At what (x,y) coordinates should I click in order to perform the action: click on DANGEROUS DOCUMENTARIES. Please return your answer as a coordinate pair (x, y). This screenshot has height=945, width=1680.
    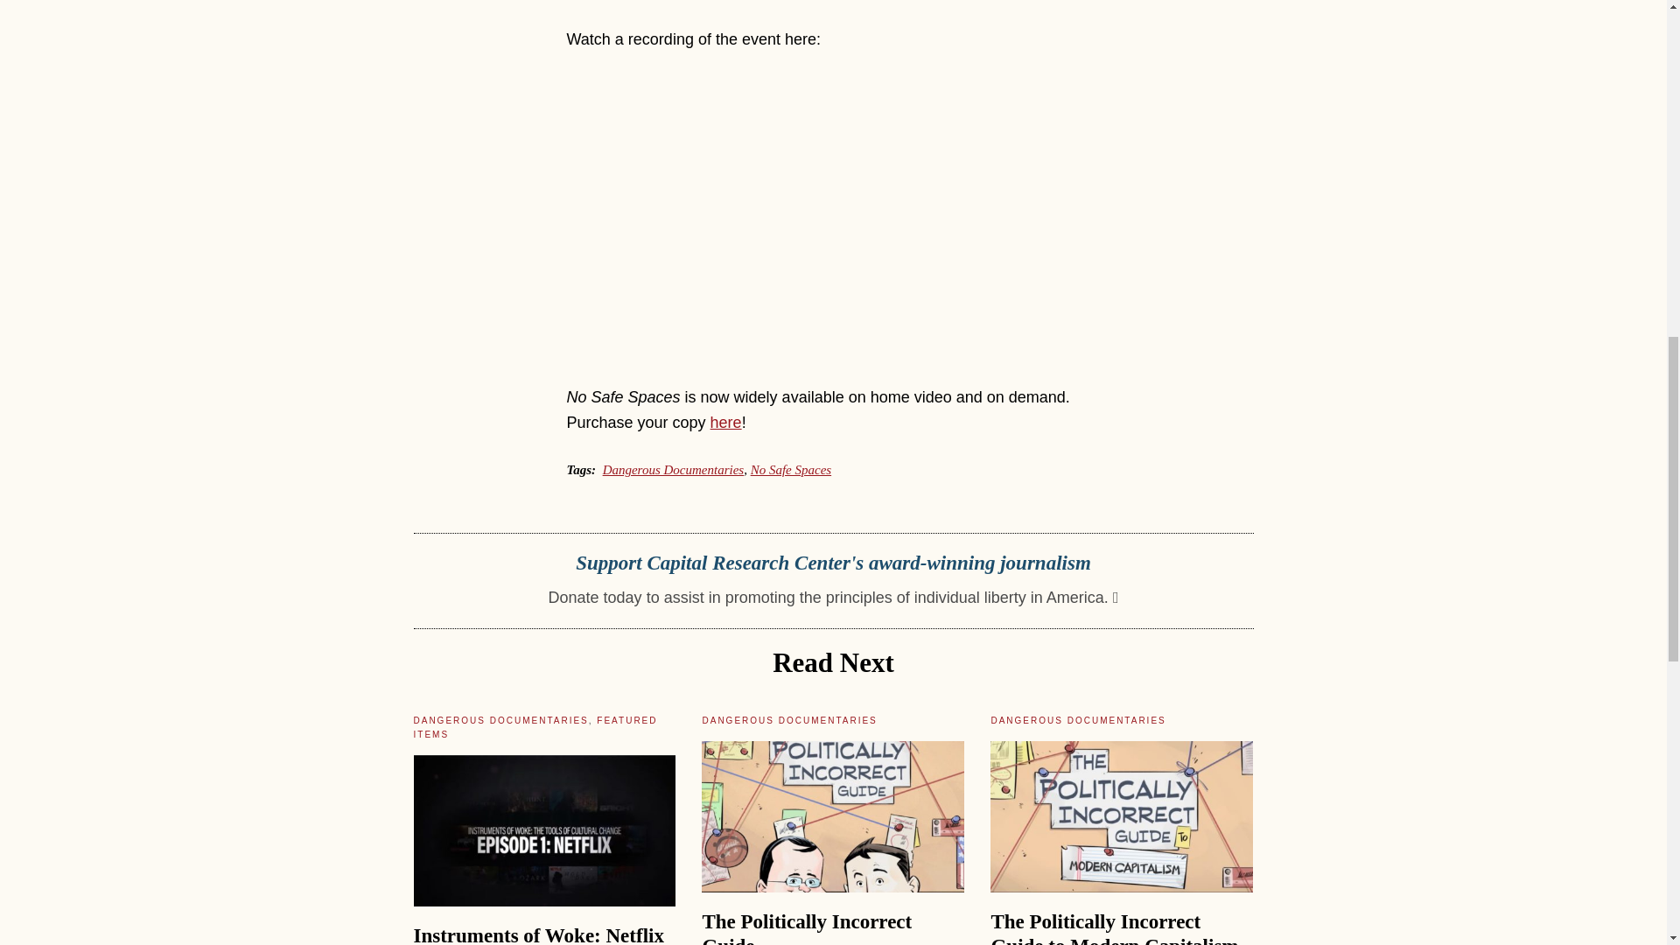
    Looking at the image, I should click on (1078, 720).